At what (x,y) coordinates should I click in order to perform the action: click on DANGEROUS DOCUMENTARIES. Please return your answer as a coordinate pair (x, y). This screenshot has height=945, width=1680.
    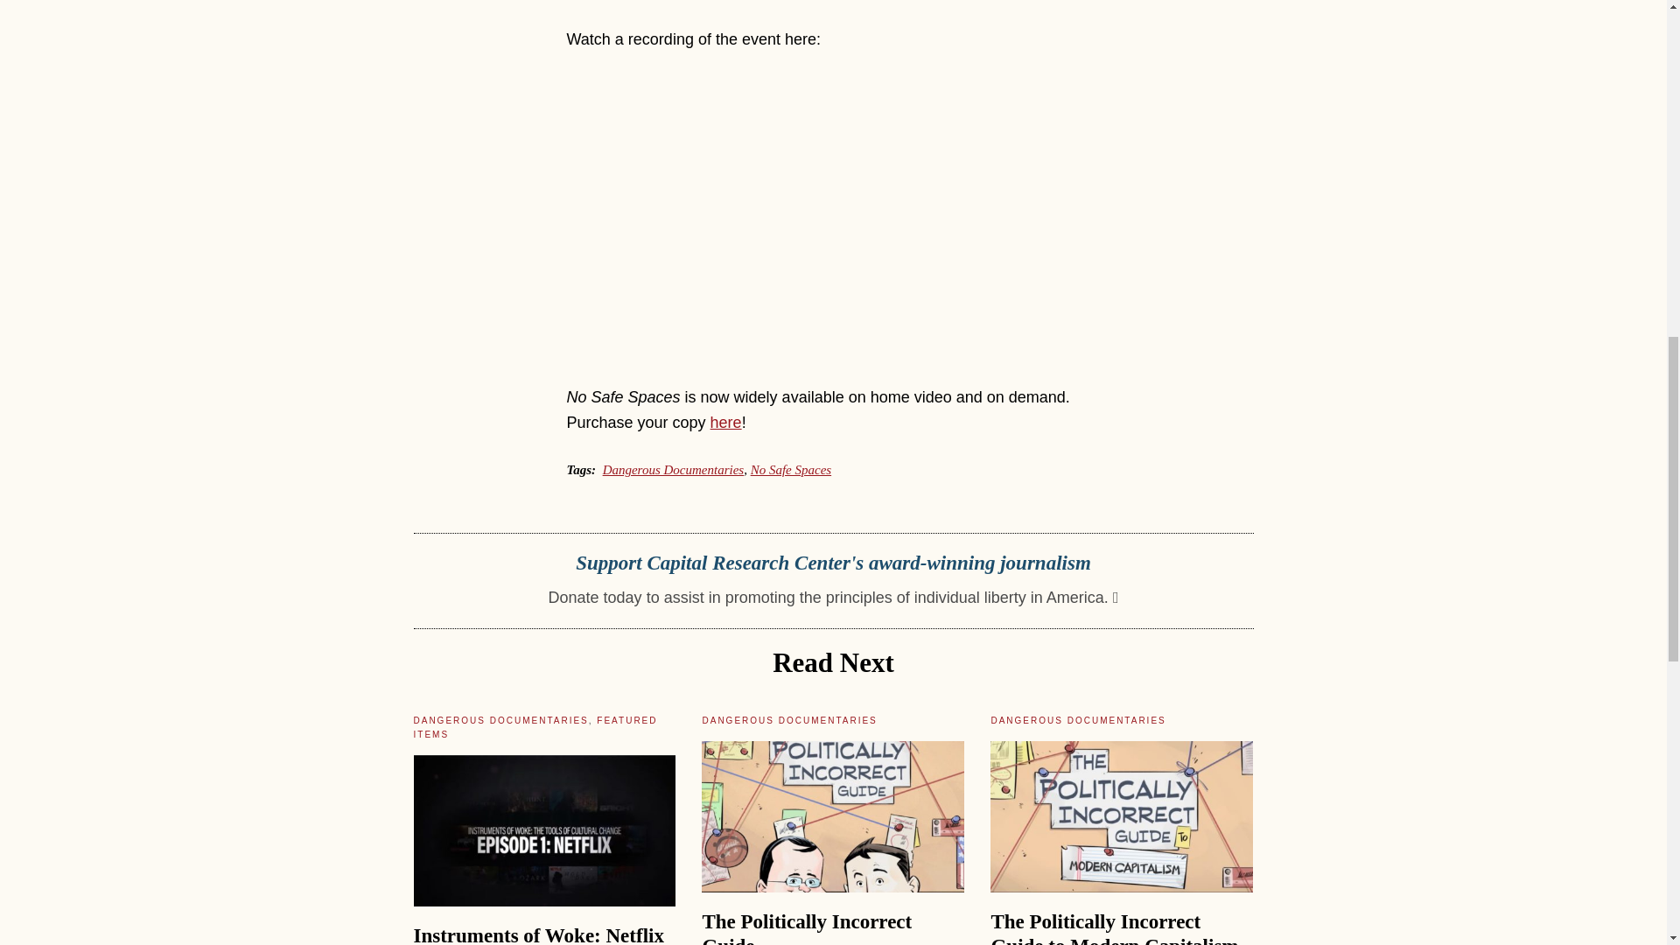
    Looking at the image, I should click on (1078, 720).